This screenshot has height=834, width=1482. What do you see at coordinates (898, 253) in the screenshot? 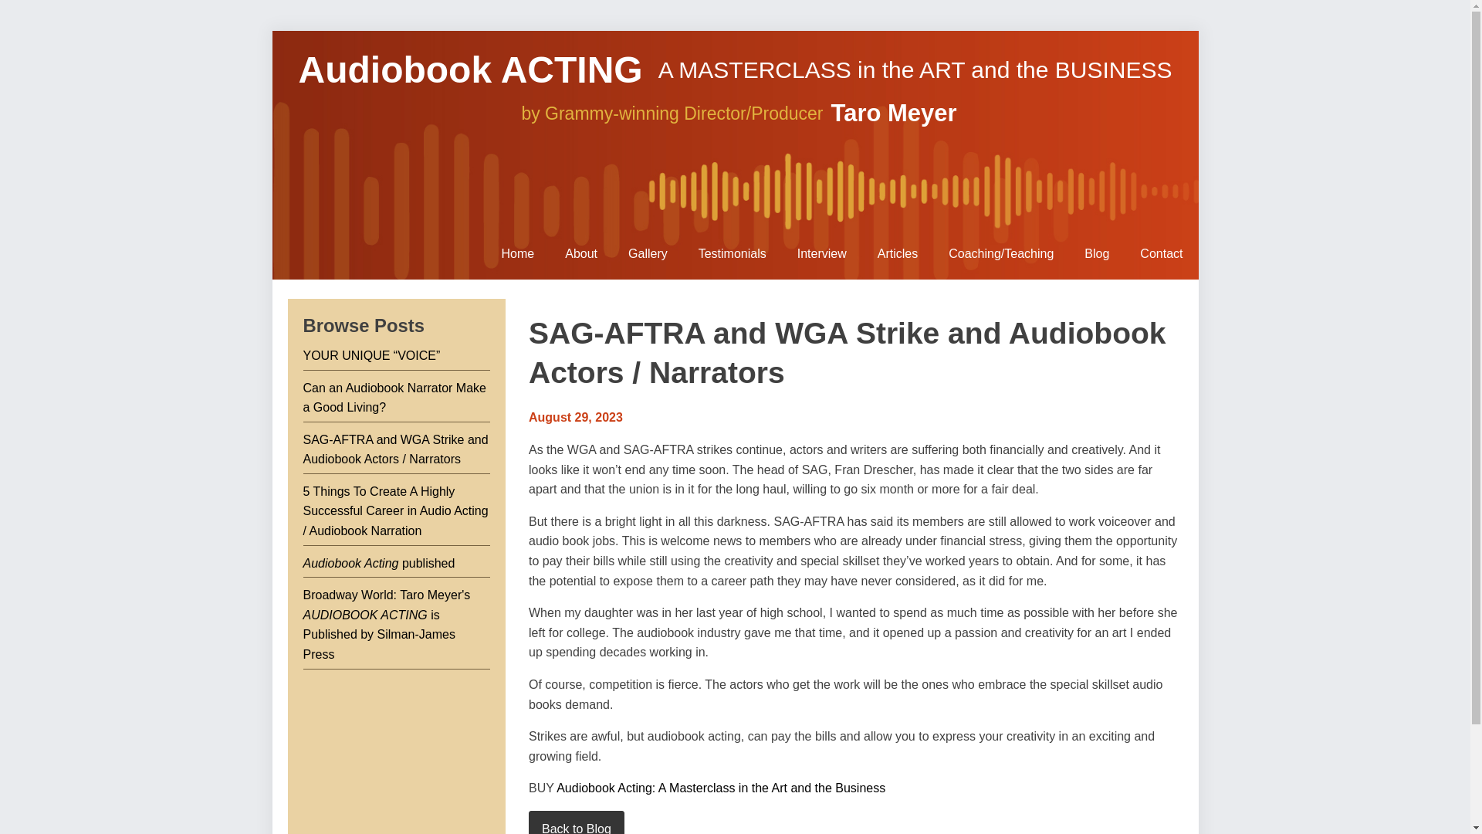
I see `Articles` at bounding box center [898, 253].